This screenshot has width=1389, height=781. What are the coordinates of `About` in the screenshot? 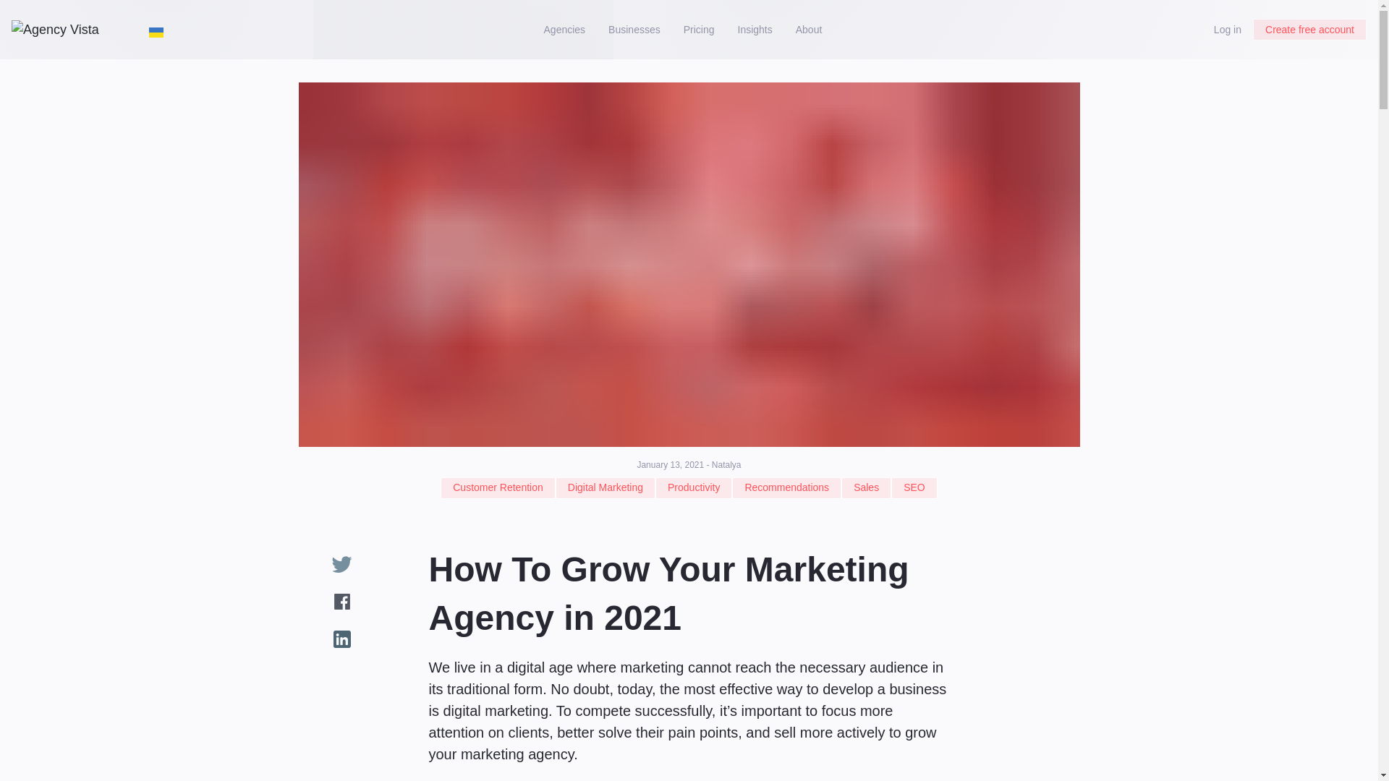 It's located at (809, 30).